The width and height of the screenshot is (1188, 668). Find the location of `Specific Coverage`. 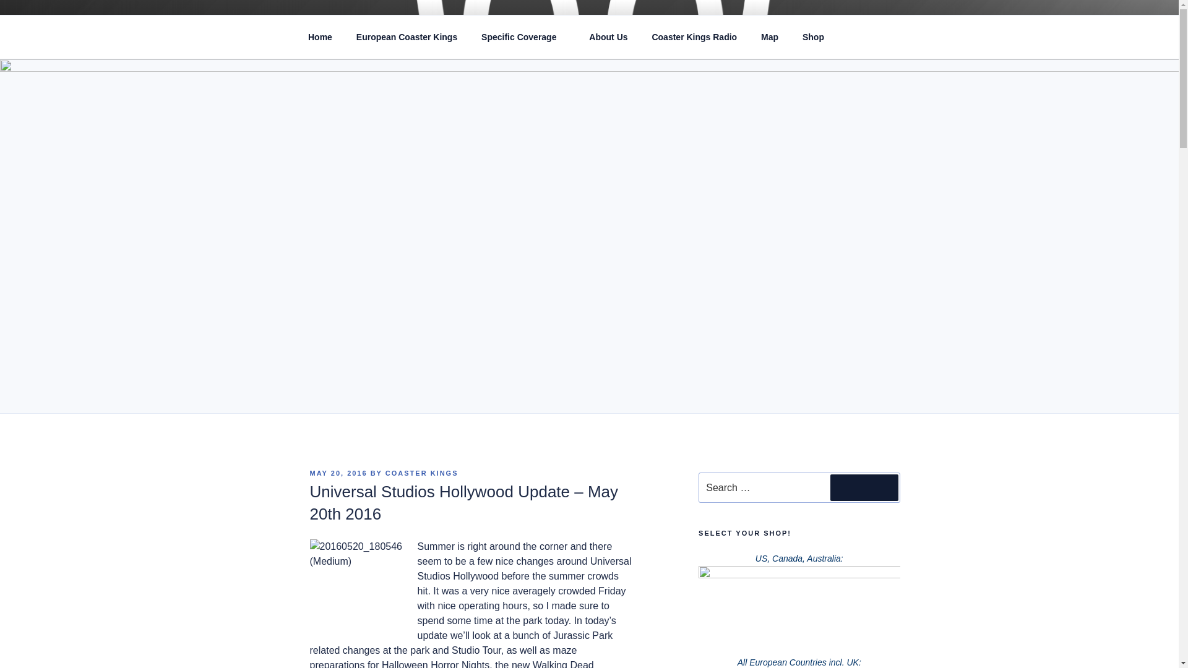

Specific Coverage is located at coordinates (523, 37).